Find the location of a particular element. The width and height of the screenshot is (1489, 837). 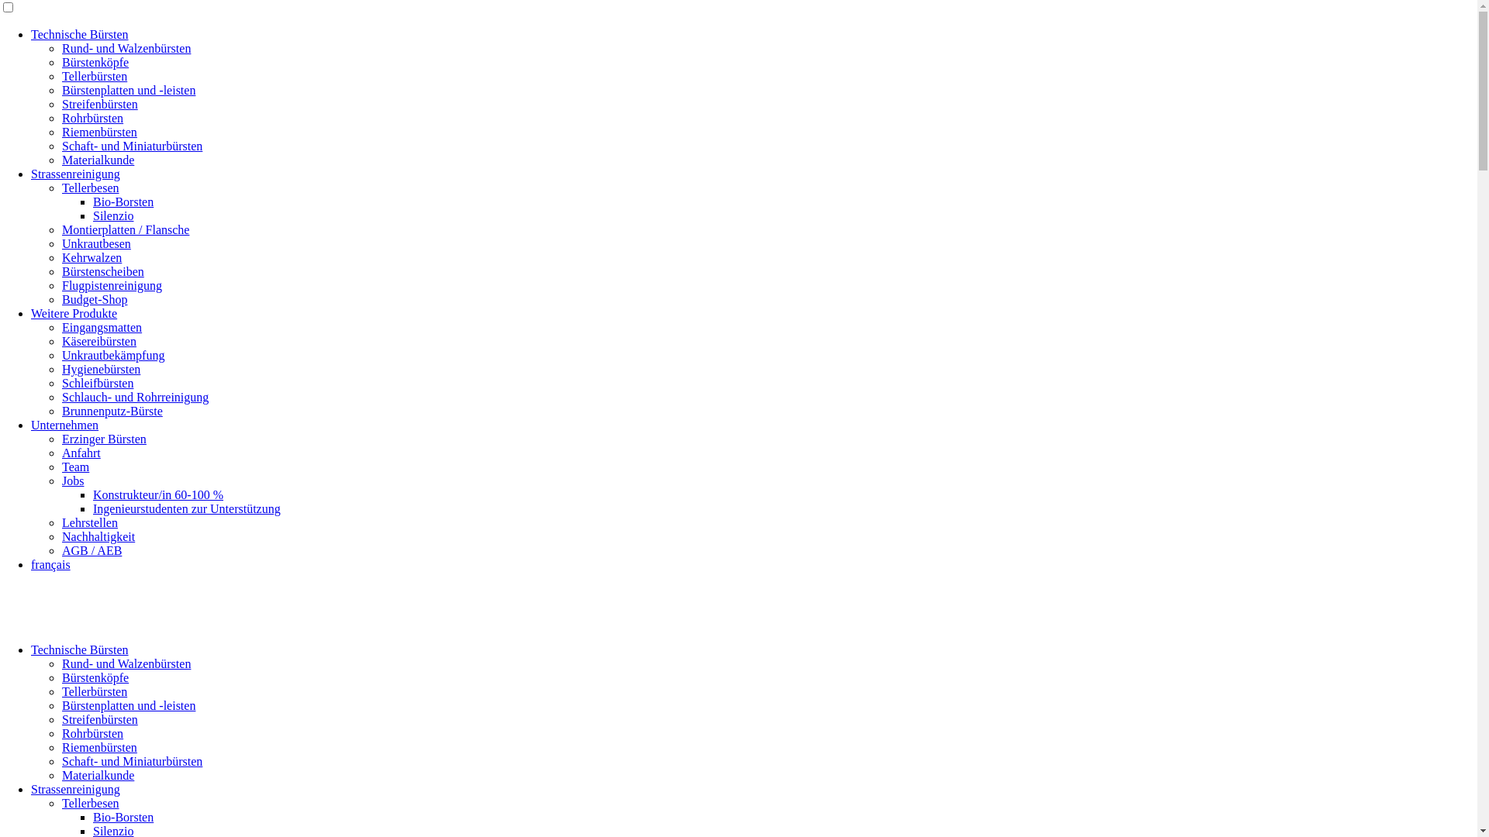

Silenzio is located at coordinates (113, 215).